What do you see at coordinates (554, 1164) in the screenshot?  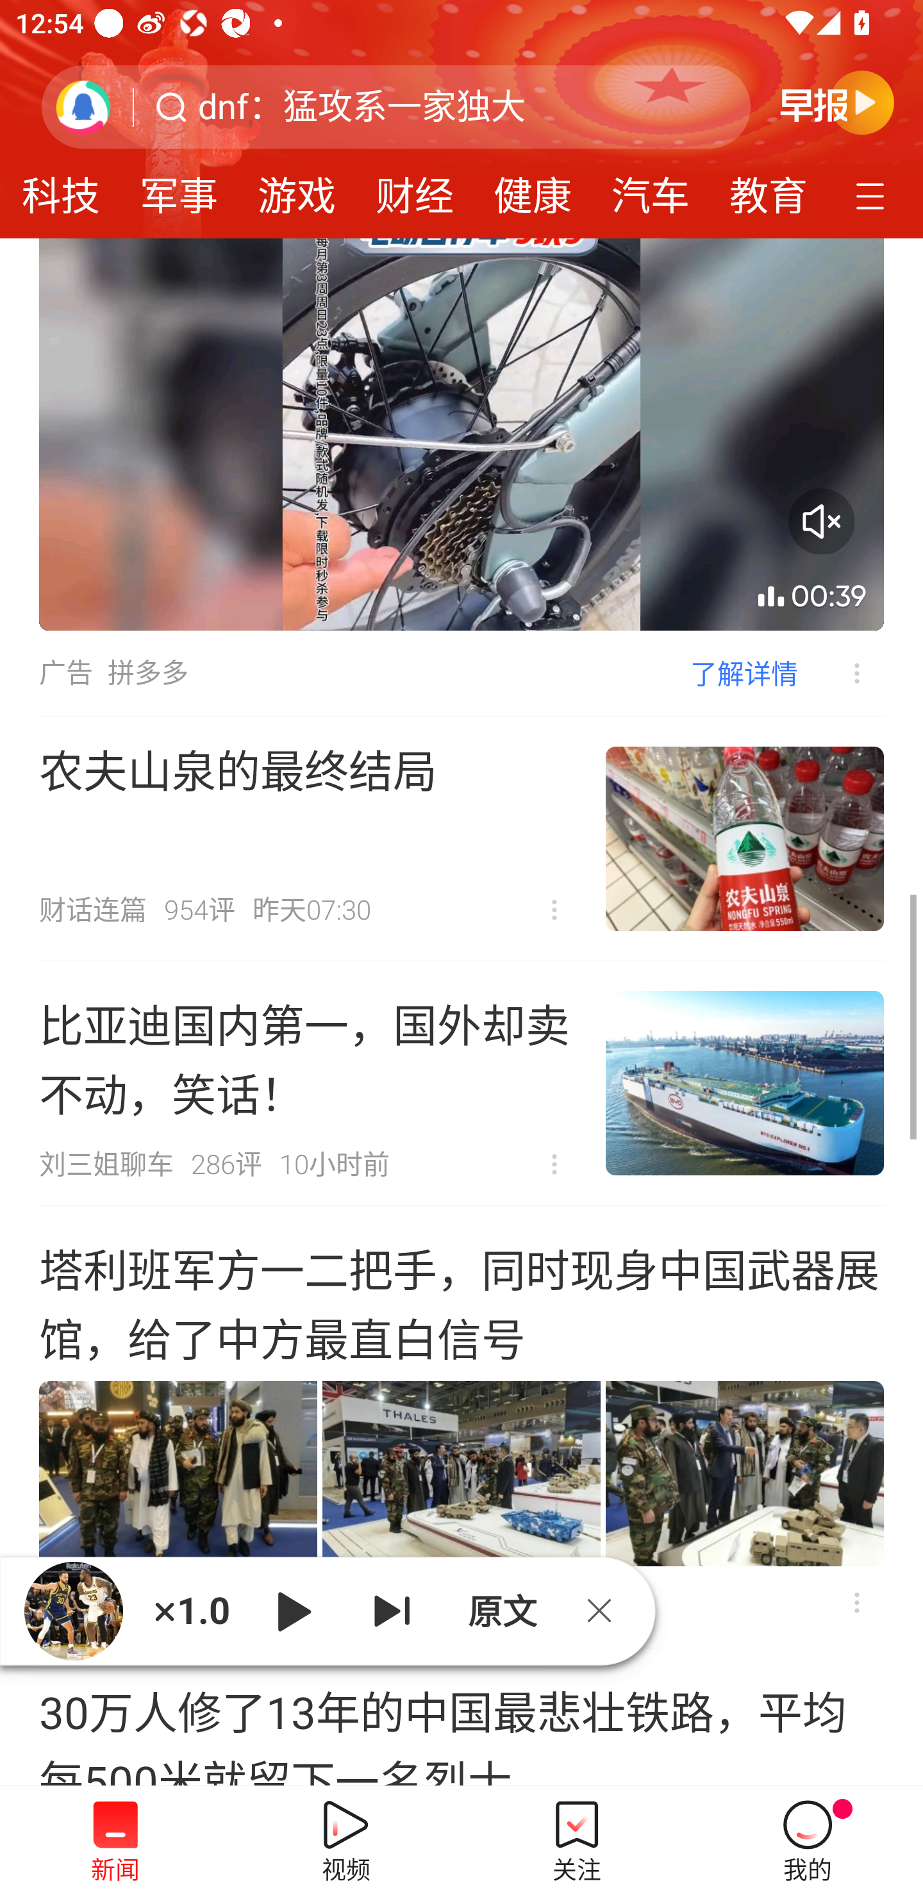 I see ` 不感兴趣` at bounding box center [554, 1164].